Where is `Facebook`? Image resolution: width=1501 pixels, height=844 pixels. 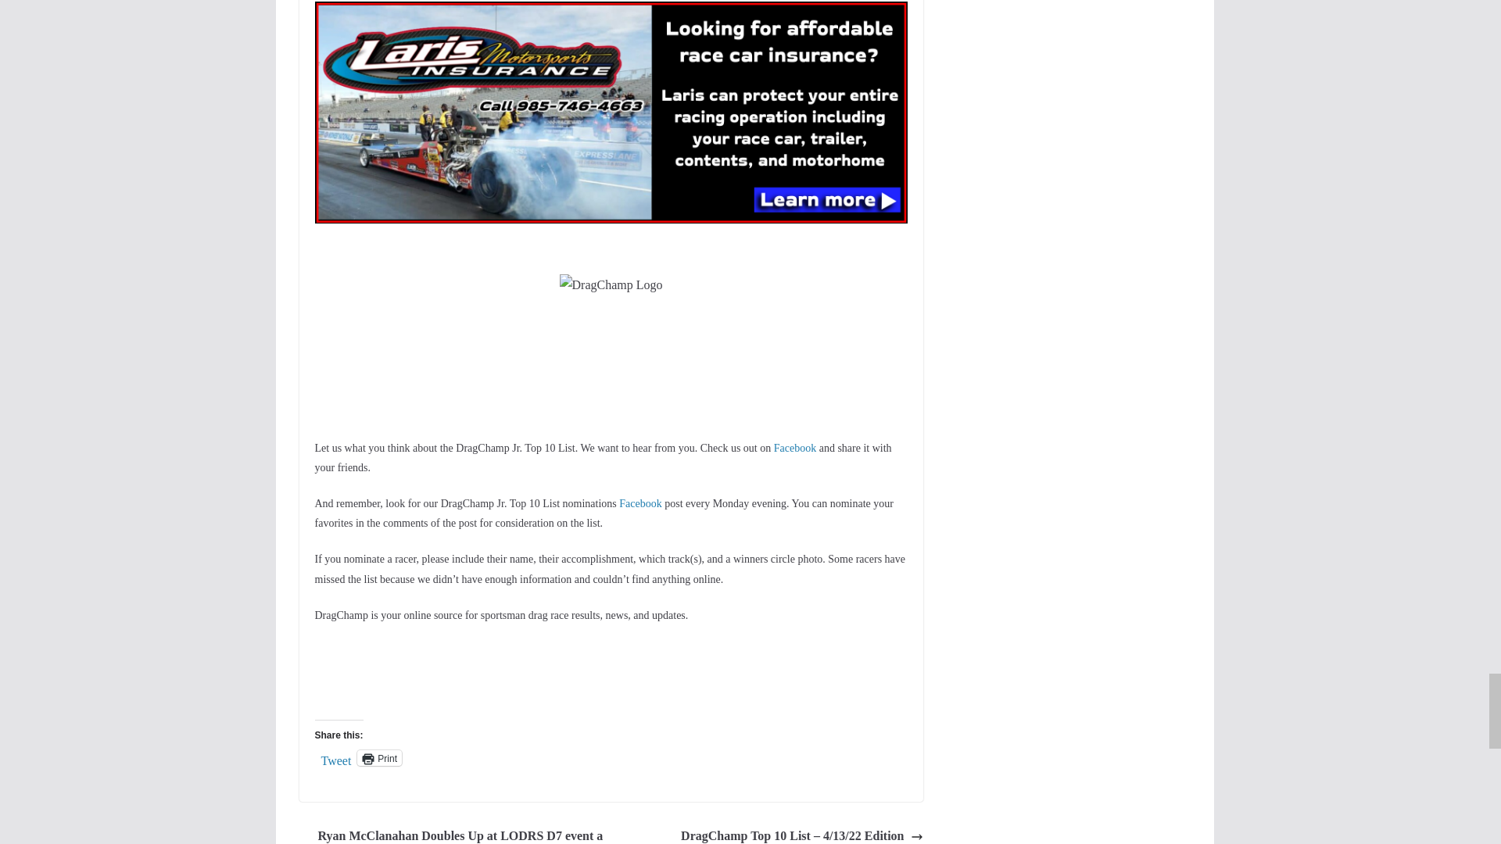 Facebook is located at coordinates (795, 448).